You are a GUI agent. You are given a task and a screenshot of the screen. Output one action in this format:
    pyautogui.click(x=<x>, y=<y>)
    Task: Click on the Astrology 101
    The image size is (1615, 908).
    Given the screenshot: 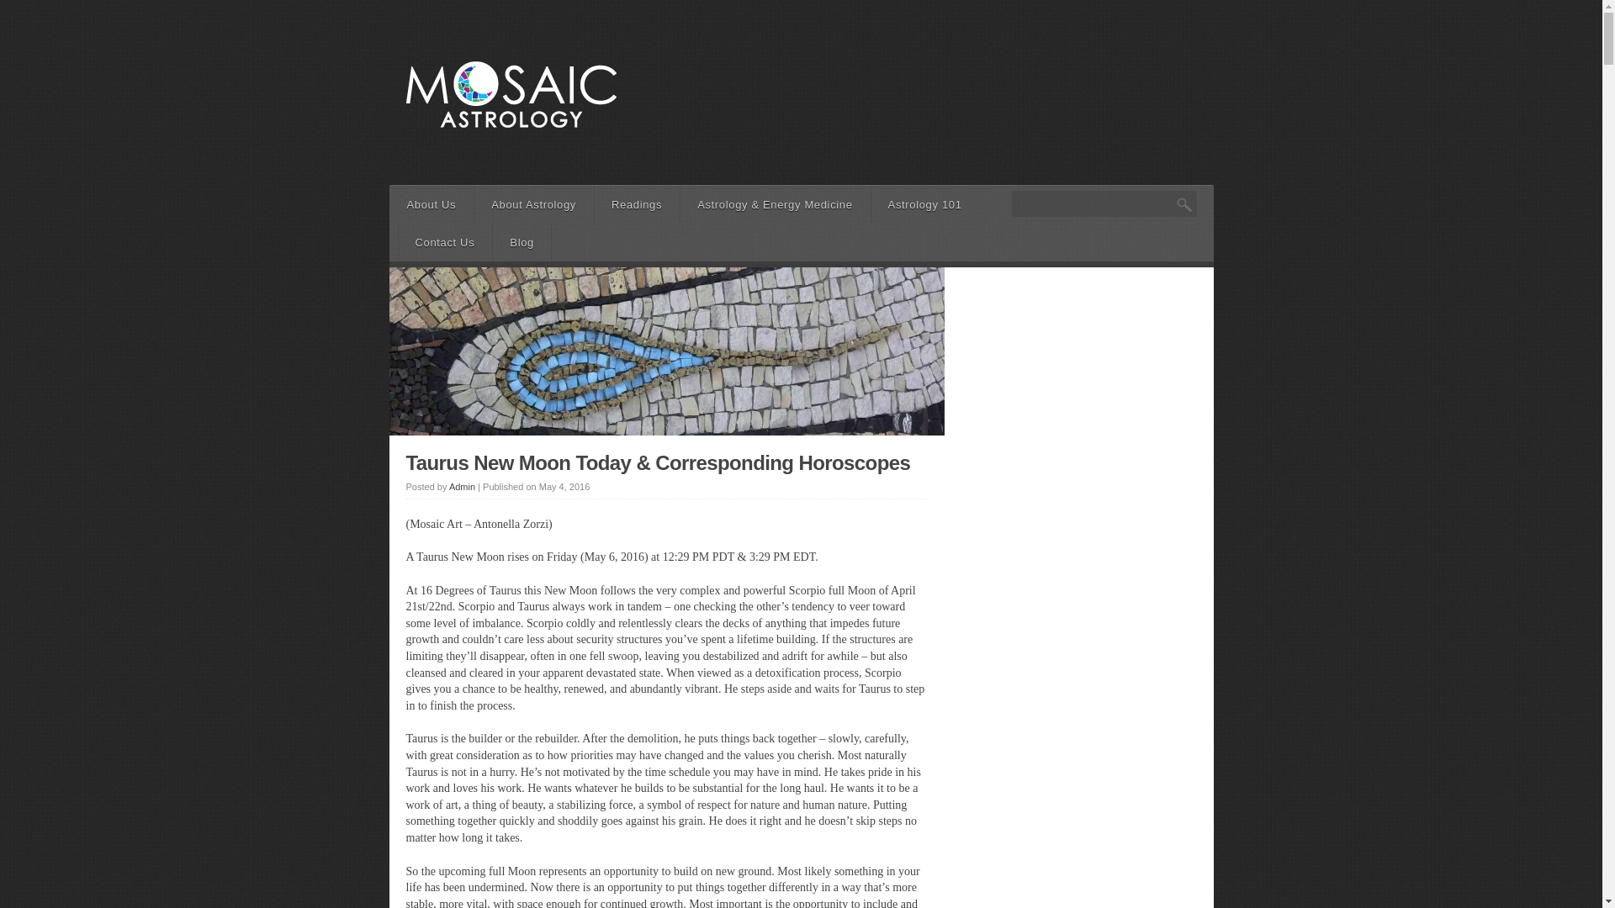 What is the action you would take?
    pyautogui.click(x=925, y=204)
    